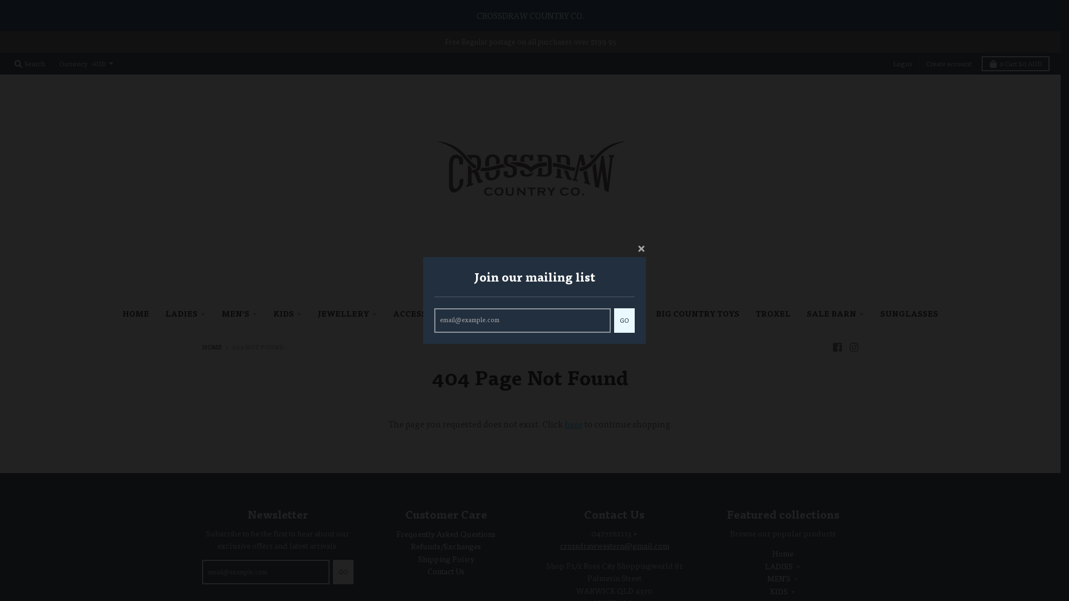  What do you see at coordinates (136, 314) in the screenshot?
I see `HOME` at bounding box center [136, 314].